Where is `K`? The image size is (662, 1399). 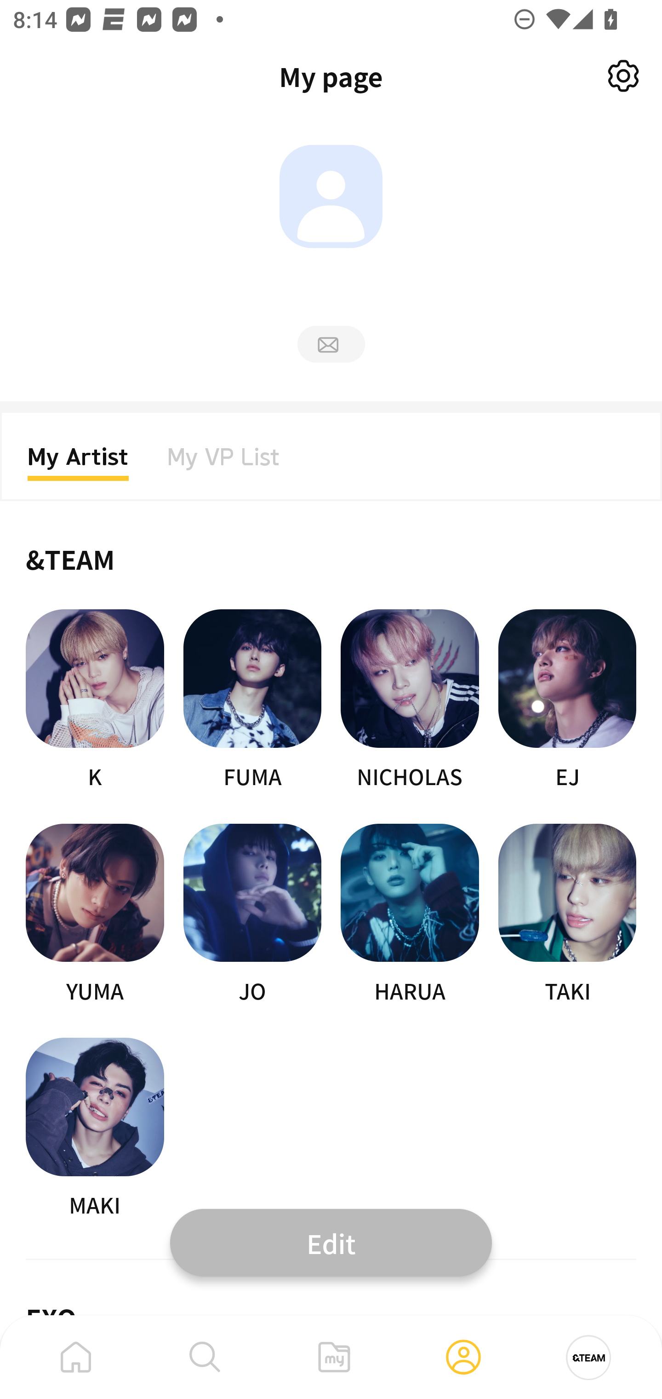 K is located at coordinates (95, 700).